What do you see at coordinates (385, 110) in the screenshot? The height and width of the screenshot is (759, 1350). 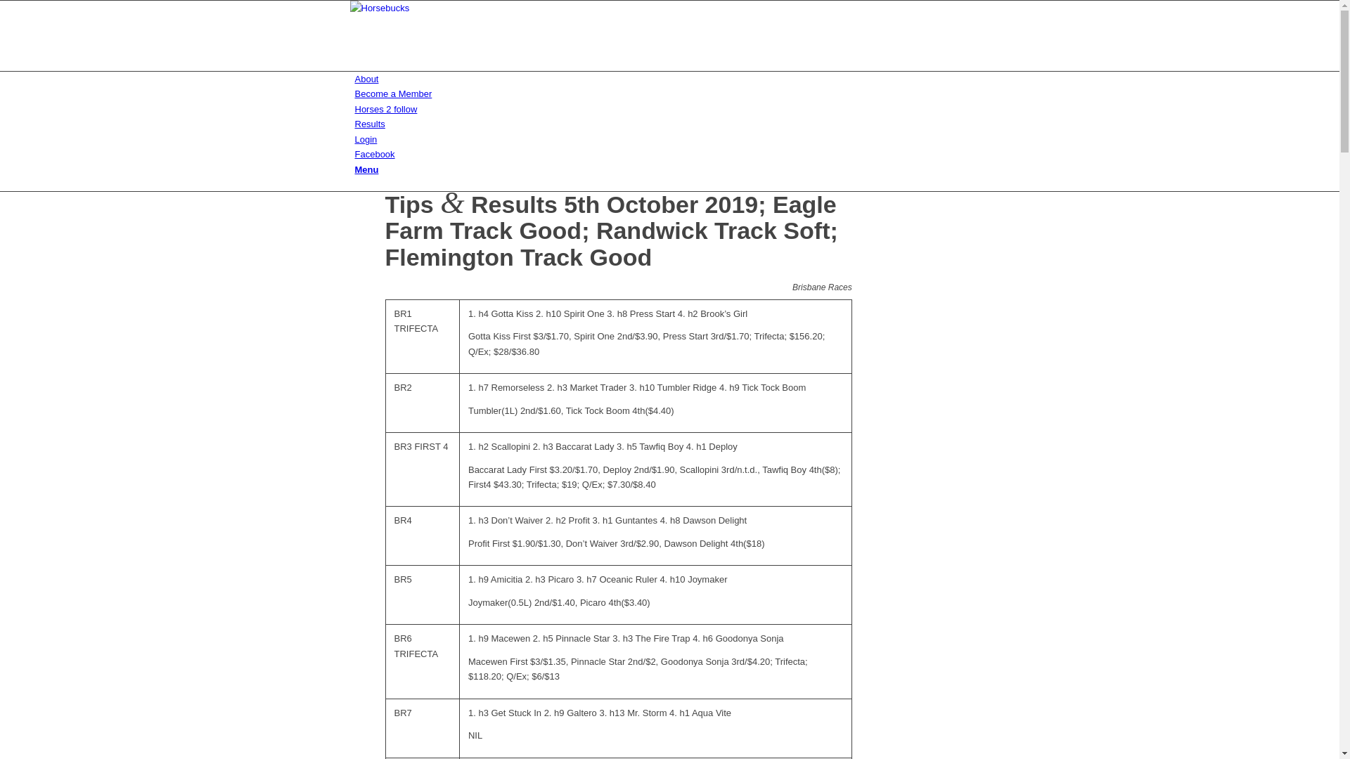 I see `Horses 2 follow` at bounding box center [385, 110].